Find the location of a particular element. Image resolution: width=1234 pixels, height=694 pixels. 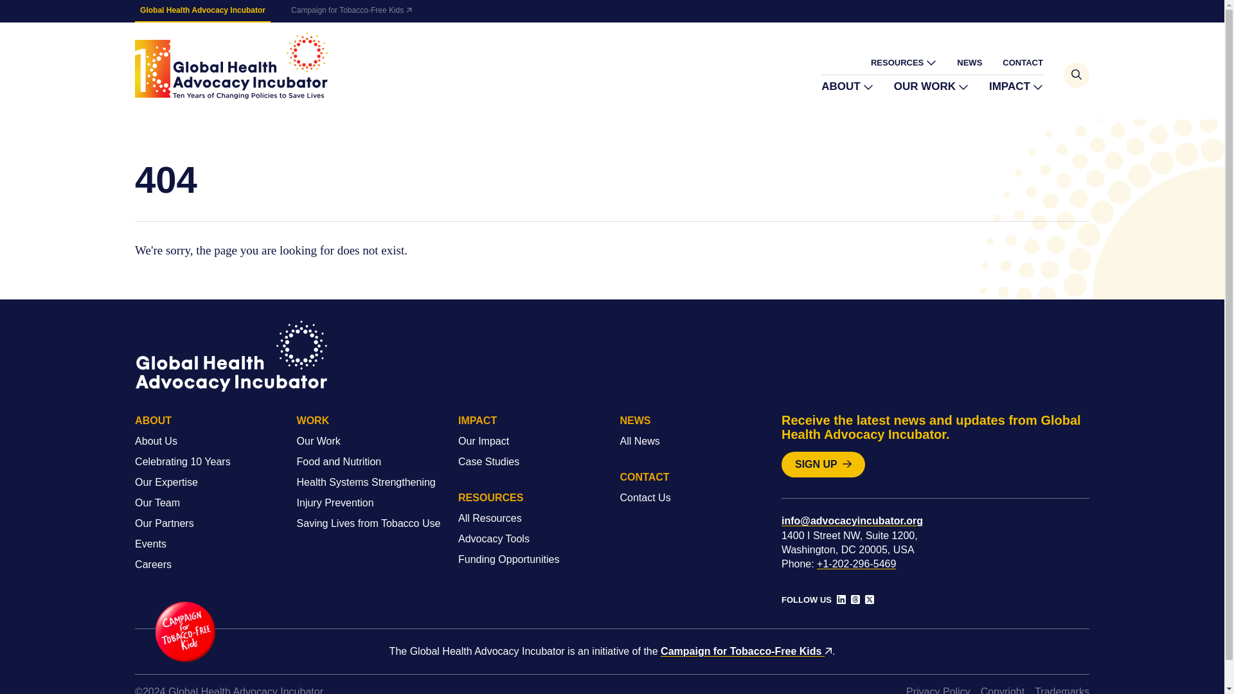

Global Health Advocacy Incubator is located at coordinates (202, 11).